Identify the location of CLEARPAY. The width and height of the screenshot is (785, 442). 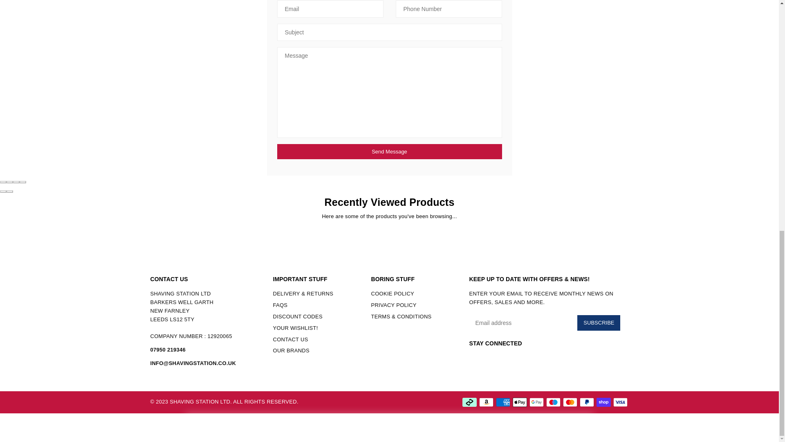
(469, 402).